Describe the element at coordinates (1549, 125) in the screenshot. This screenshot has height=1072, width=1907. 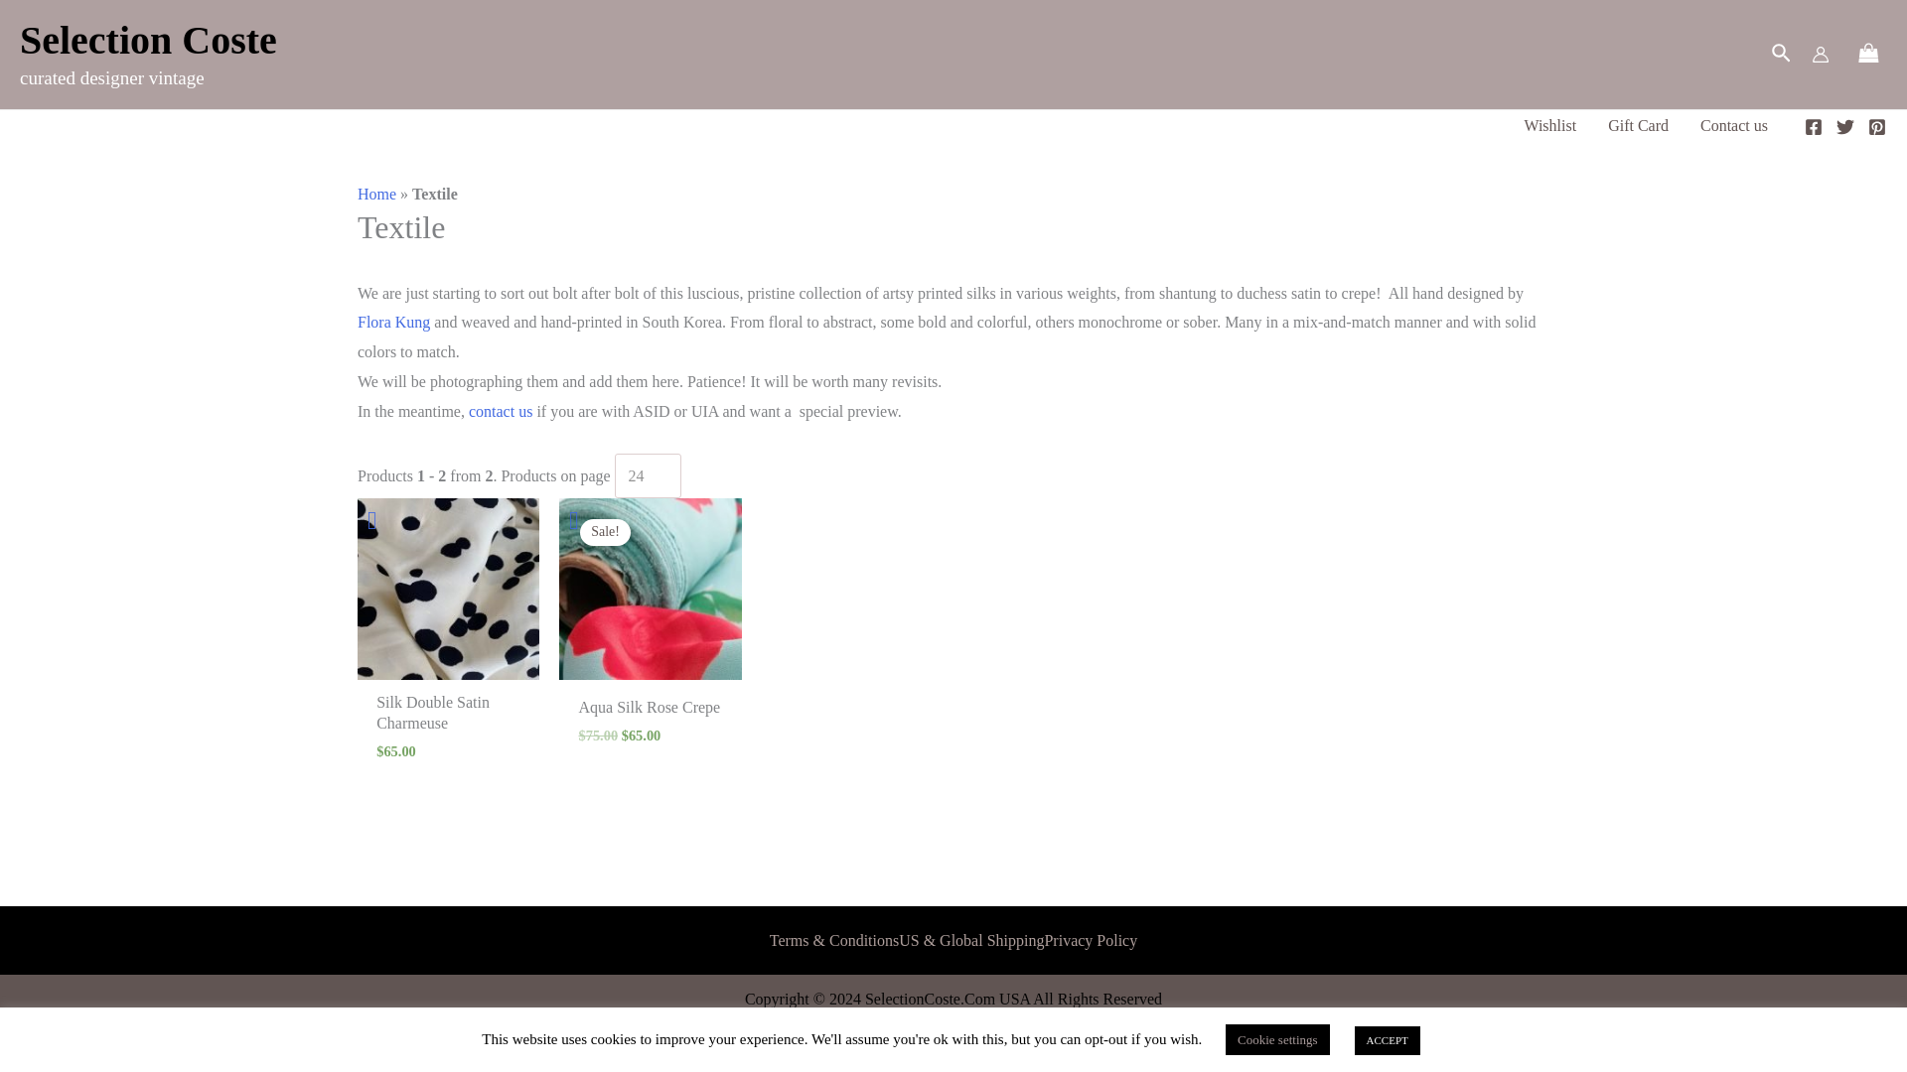
I see `Wishlist` at that location.